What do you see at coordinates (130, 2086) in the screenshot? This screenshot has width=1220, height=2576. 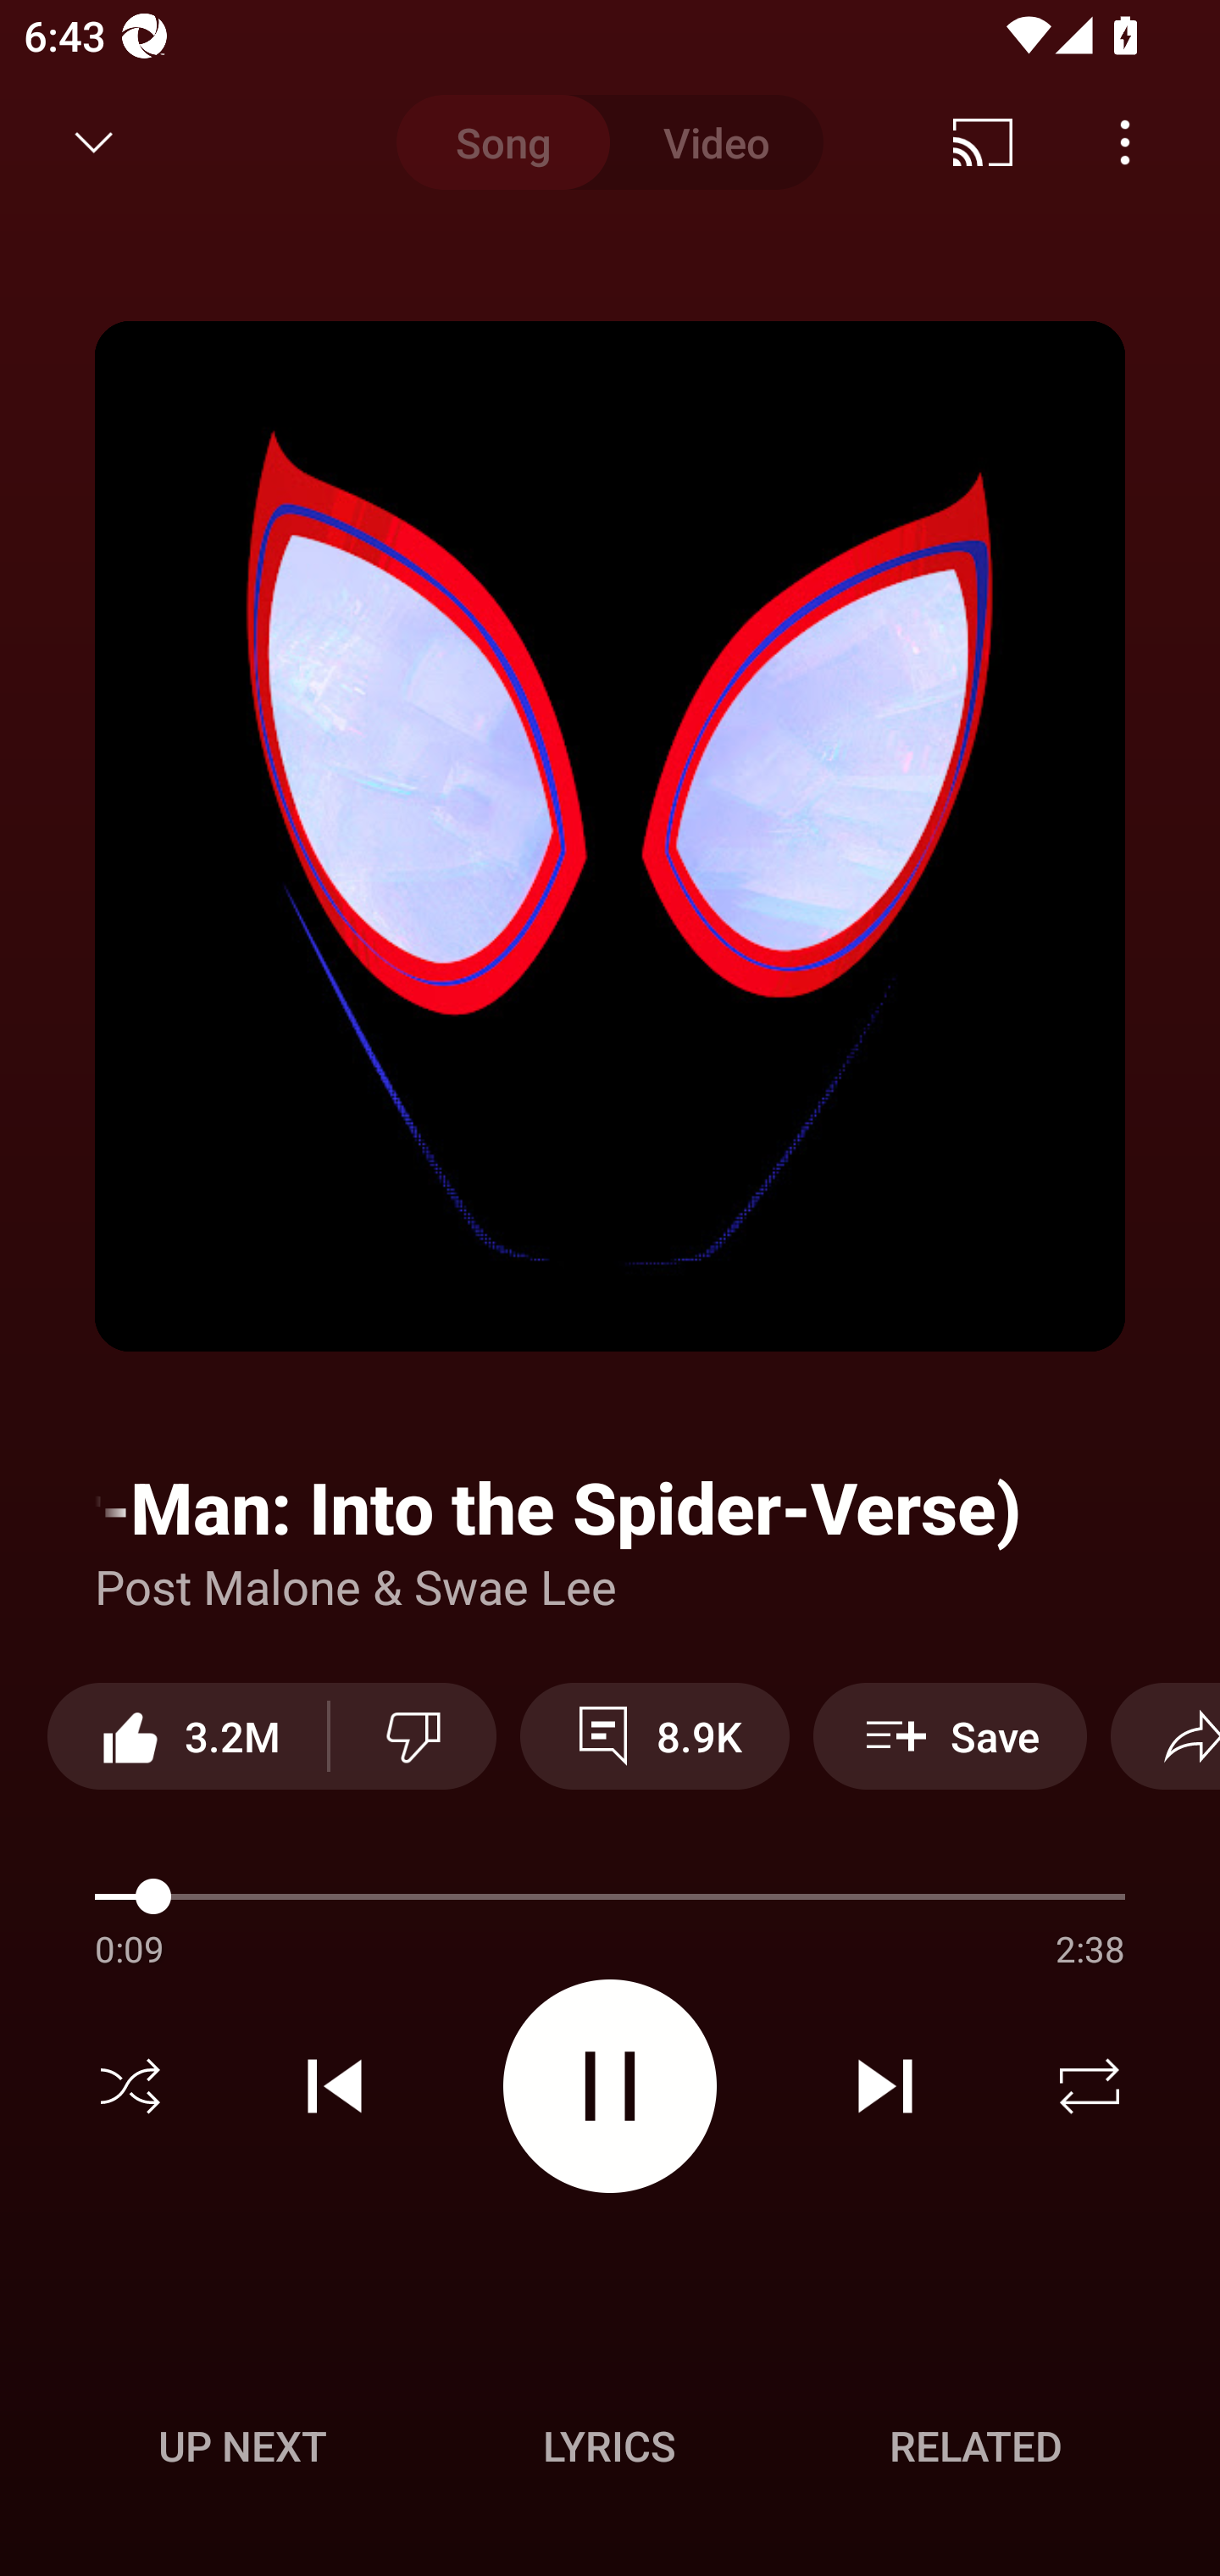 I see `Shuffle off` at bounding box center [130, 2086].